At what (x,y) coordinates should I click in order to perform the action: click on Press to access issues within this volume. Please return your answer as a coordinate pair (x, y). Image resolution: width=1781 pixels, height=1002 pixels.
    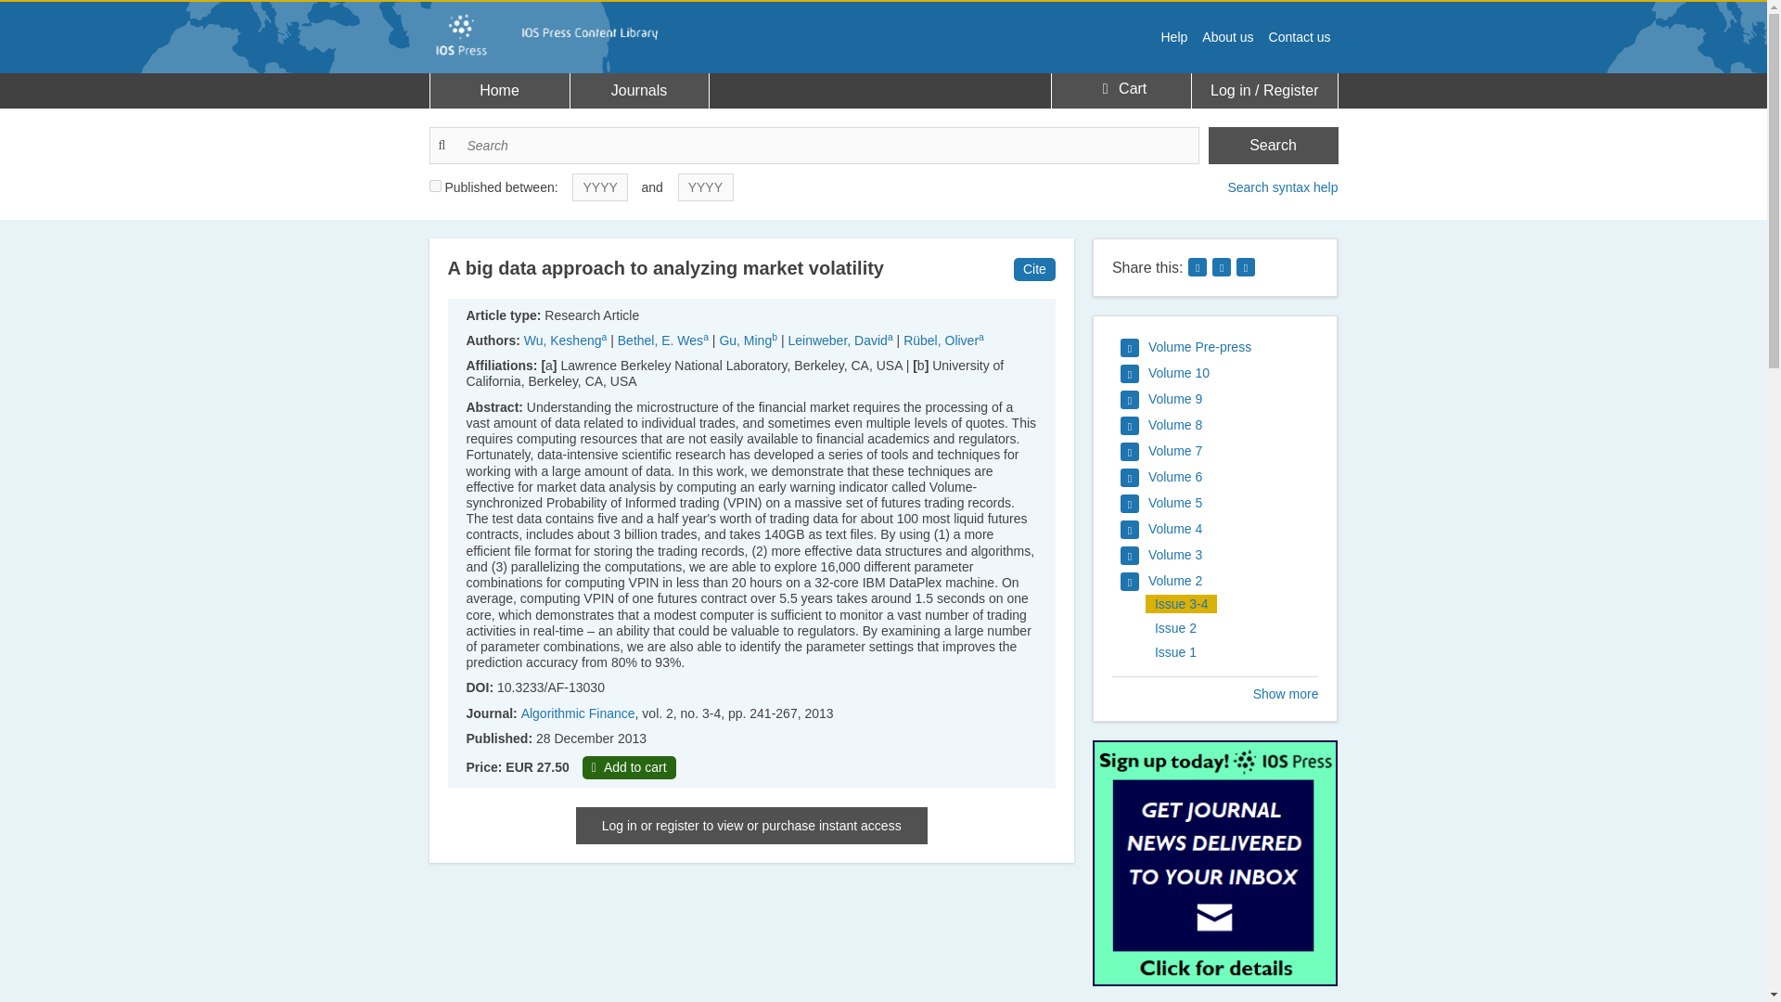
    Looking at the image, I should click on (1164, 373).